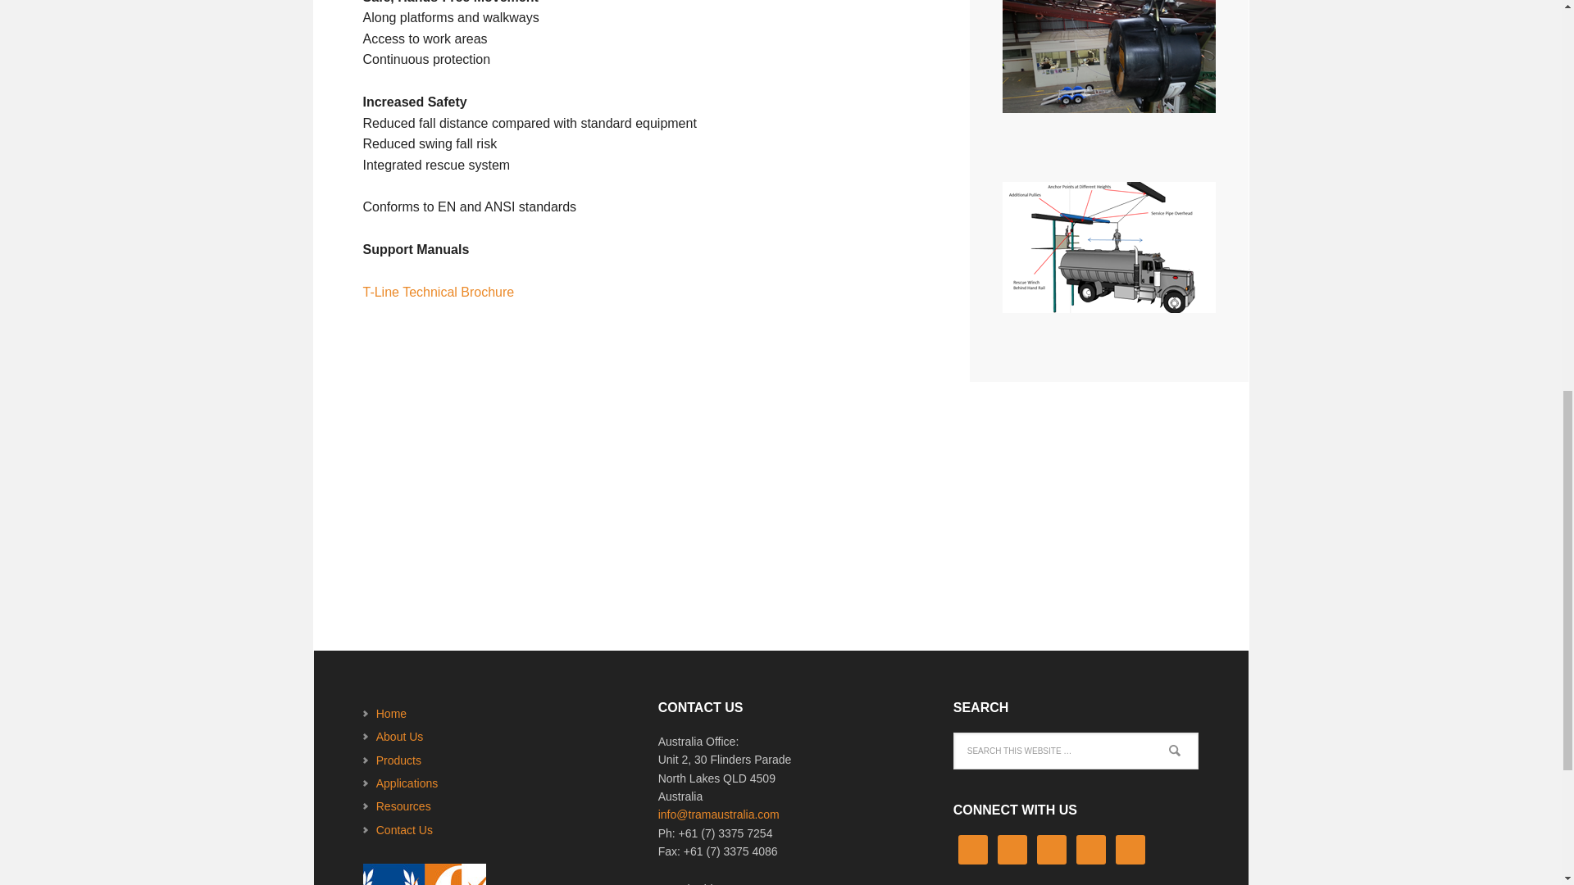  I want to click on Applications, so click(407, 783).